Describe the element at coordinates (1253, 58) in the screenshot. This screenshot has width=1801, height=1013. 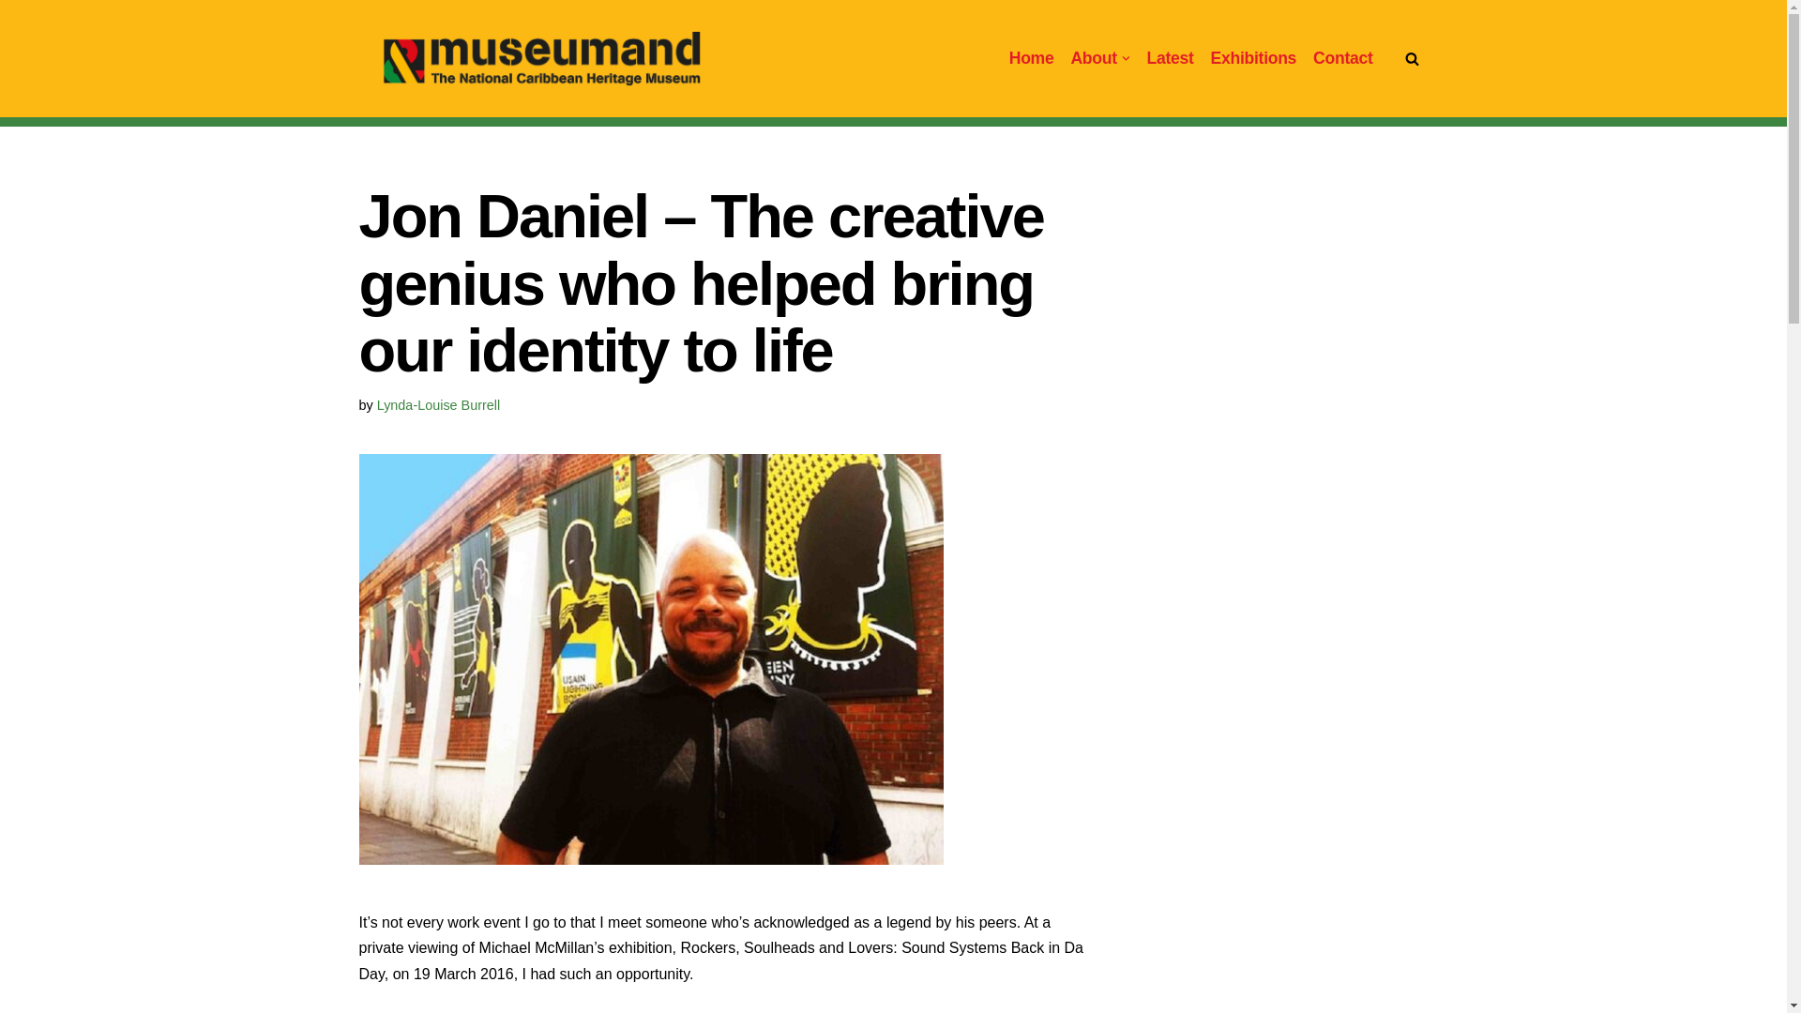
I see `Exhibitions` at that location.